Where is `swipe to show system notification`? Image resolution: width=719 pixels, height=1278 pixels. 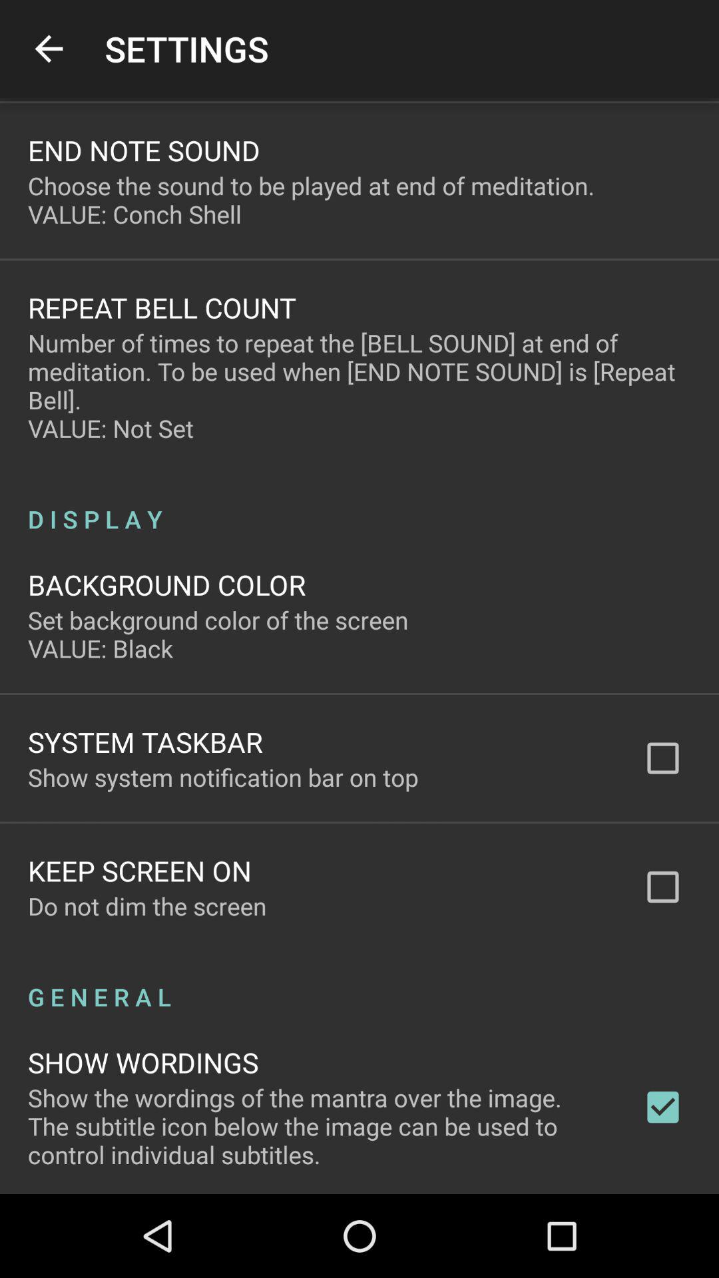 swipe to show system notification is located at coordinates (223, 777).